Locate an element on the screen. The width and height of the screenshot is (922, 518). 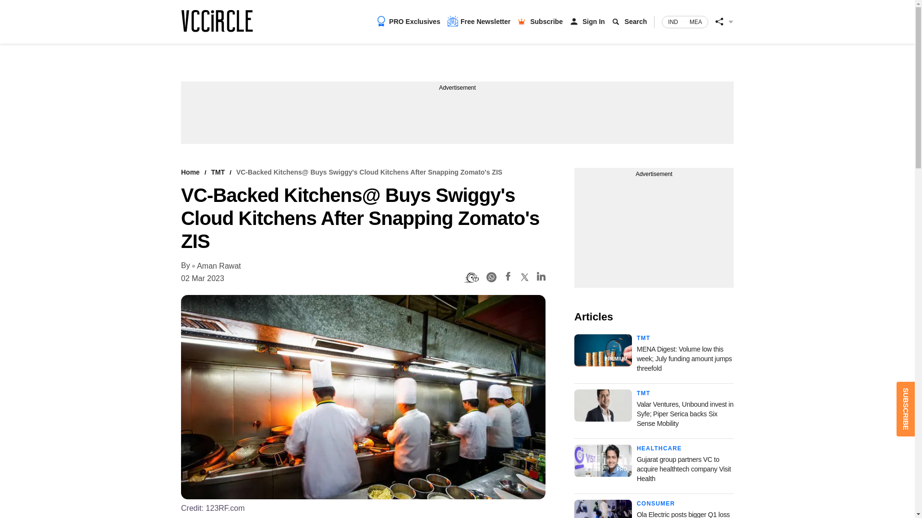
Aman Rawat is located at coordinates (216, 266).